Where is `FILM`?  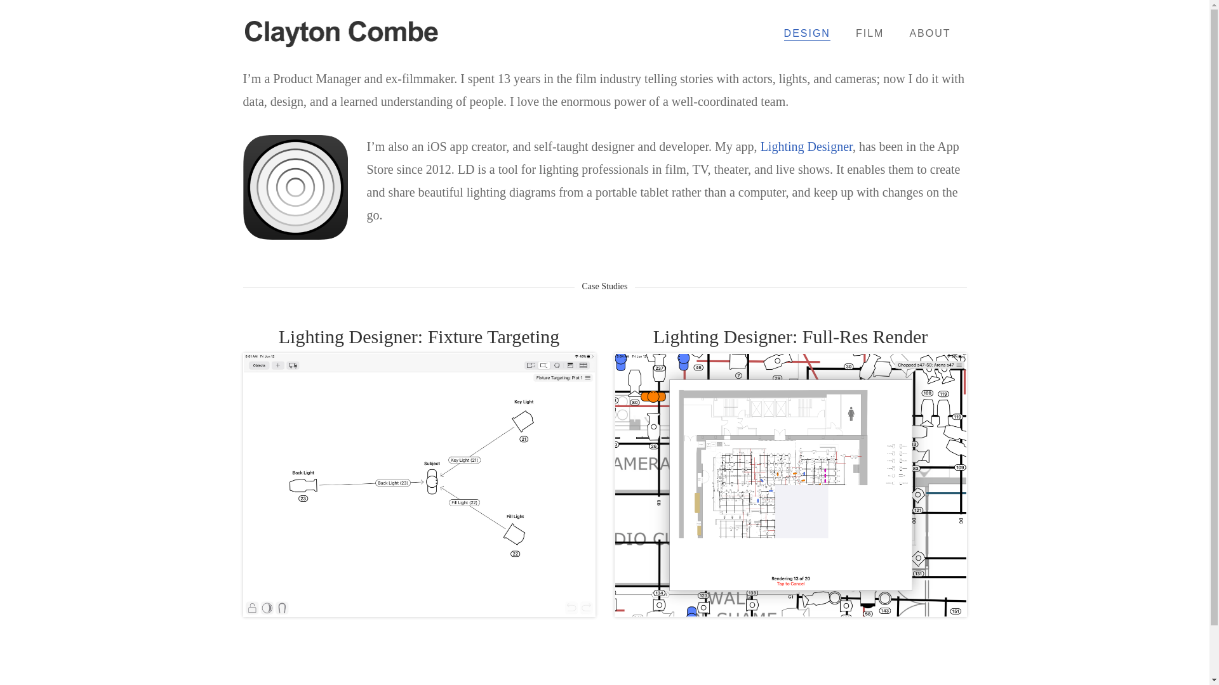 FILM is located at coordinates (870, 33).